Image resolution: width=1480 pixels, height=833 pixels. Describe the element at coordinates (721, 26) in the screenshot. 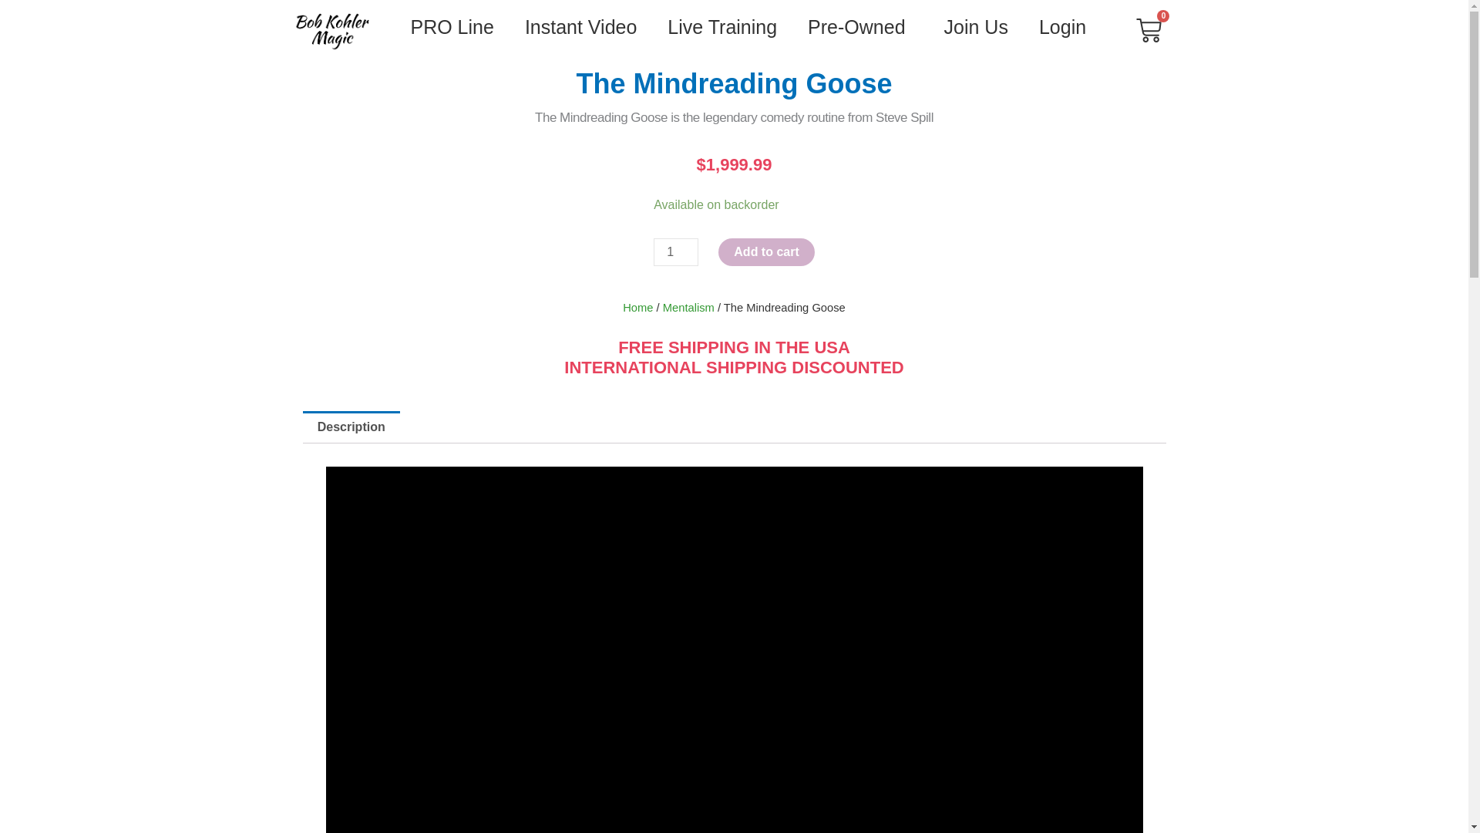

I see `Join Us` at that location.